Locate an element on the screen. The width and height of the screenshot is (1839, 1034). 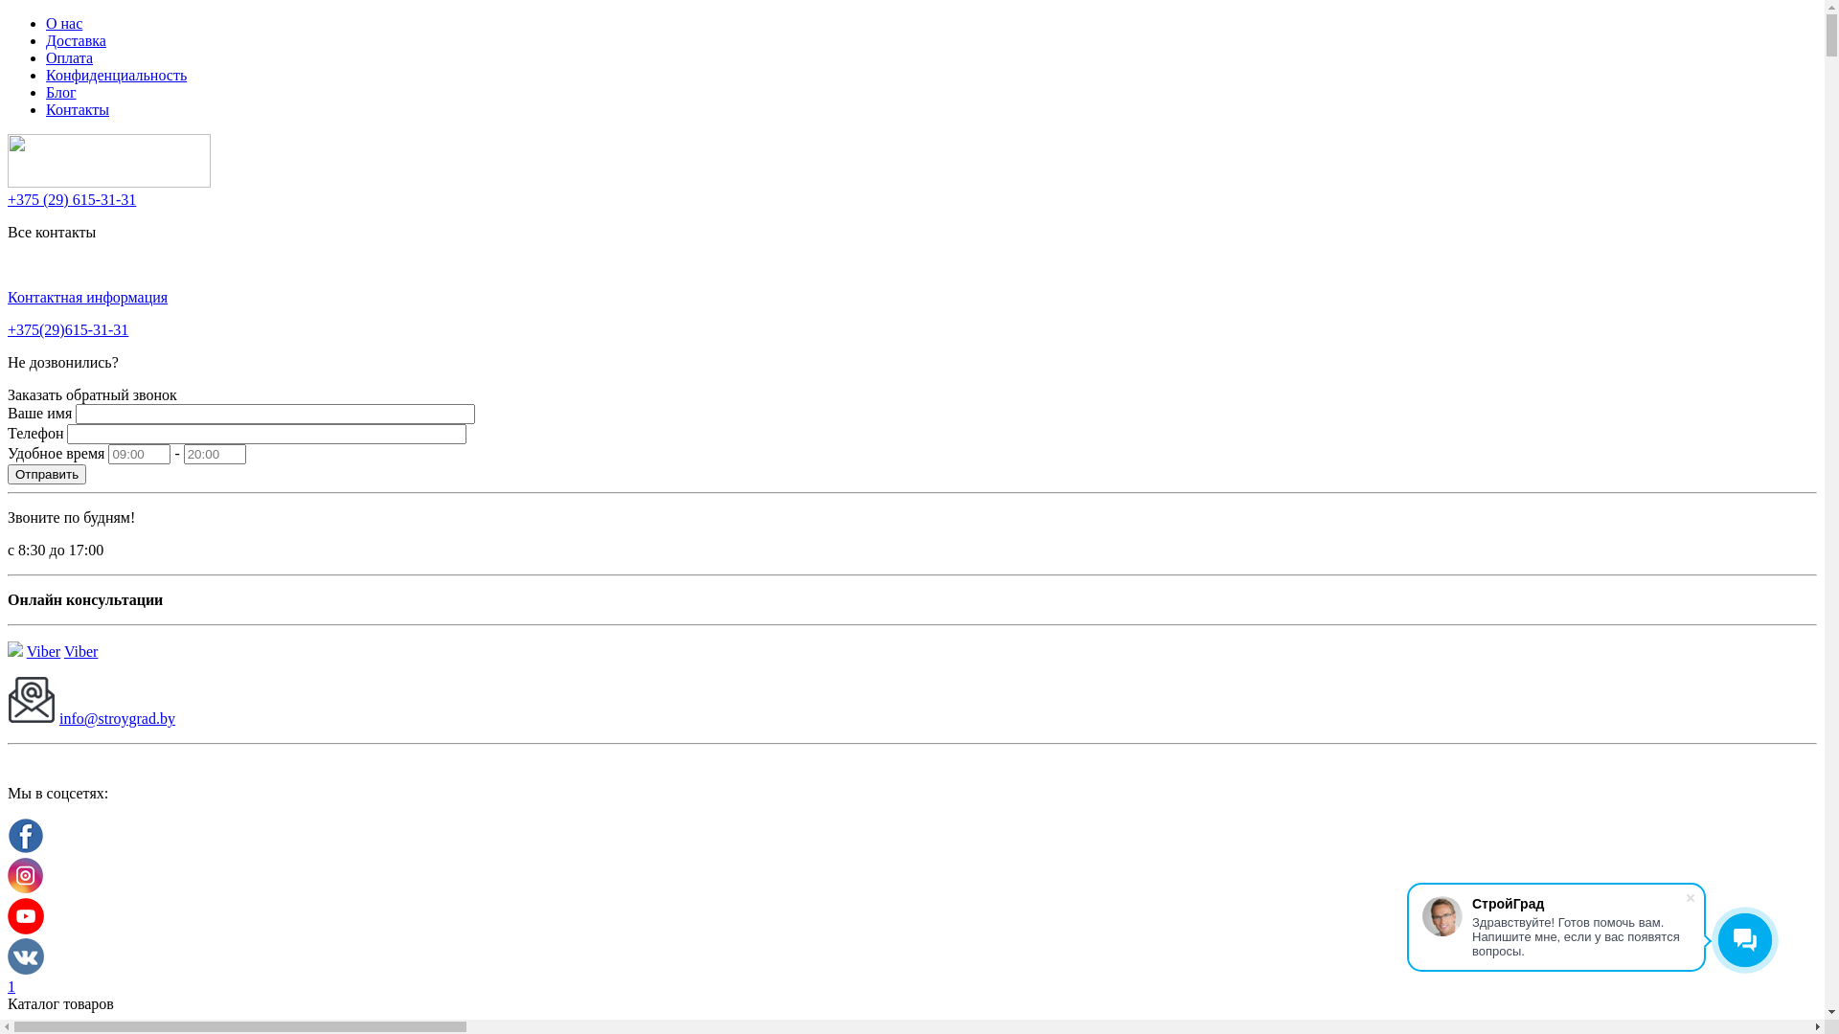
1 is located at coordinates (11, 986).